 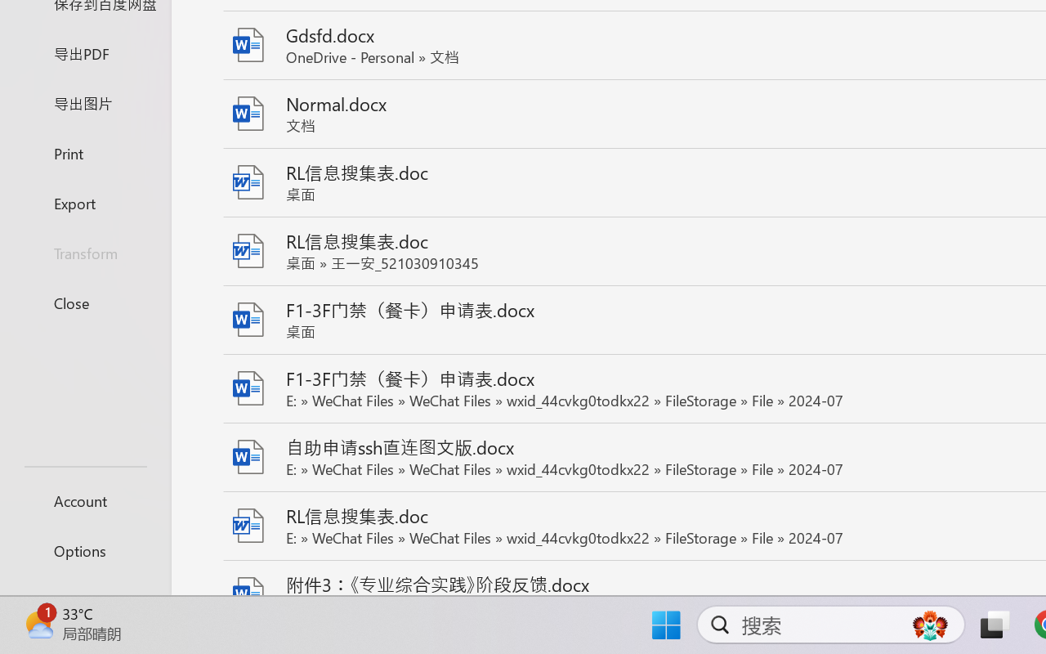 What do you see at coordinates (85, 152) in the screenshot?
I see `Print` at bounding box center [85, 152].